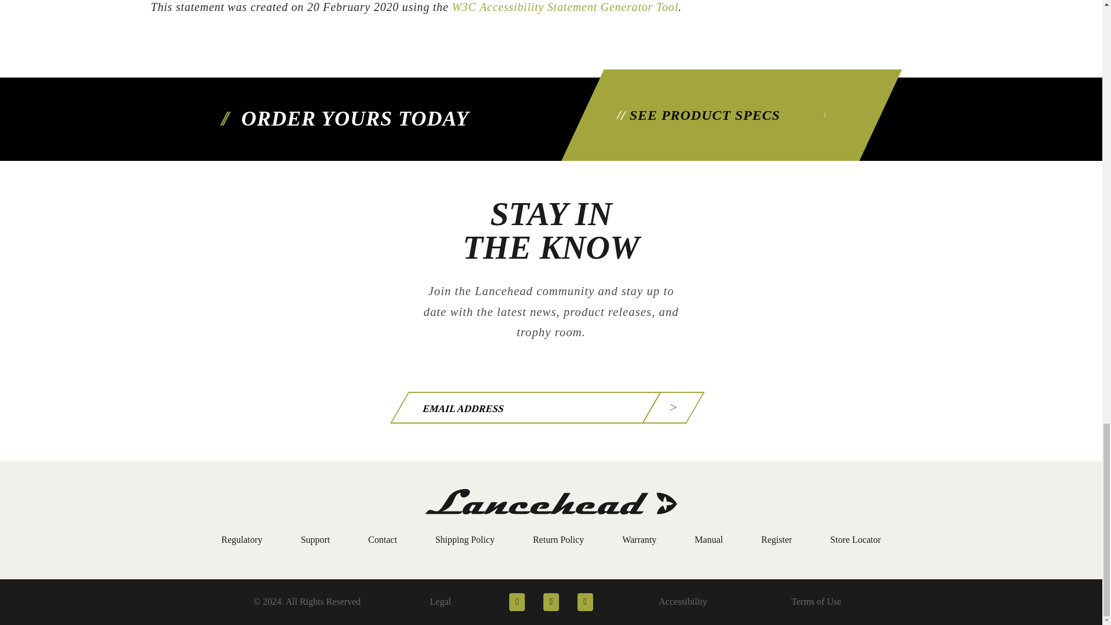  I want to click on Accessibility, so click(683, 602).